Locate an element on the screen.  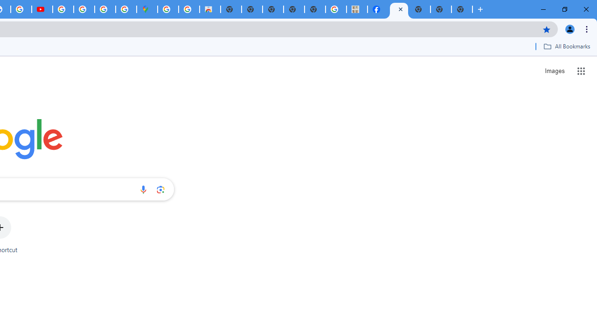
Subscriptions - YouTube is located at coordinates (42, 9).